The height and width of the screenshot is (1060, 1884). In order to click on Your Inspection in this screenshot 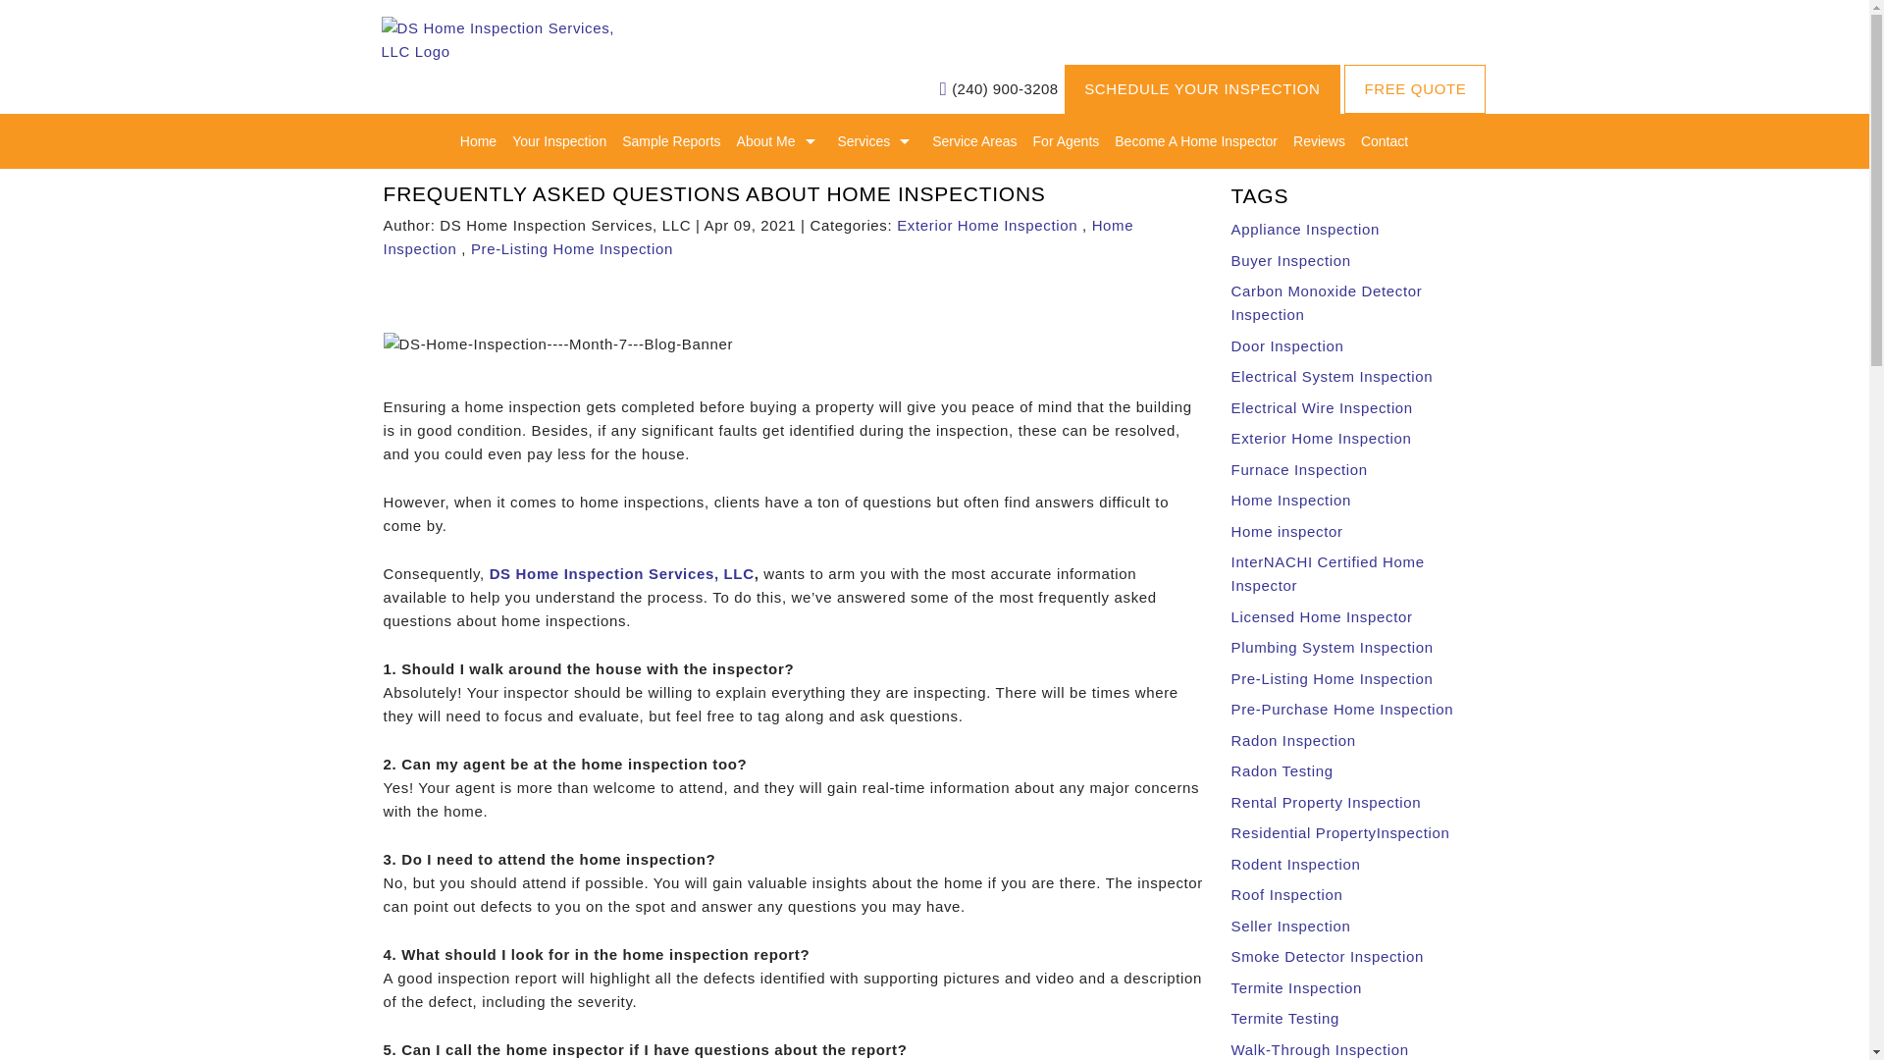, I will do `click(559, 140)`.